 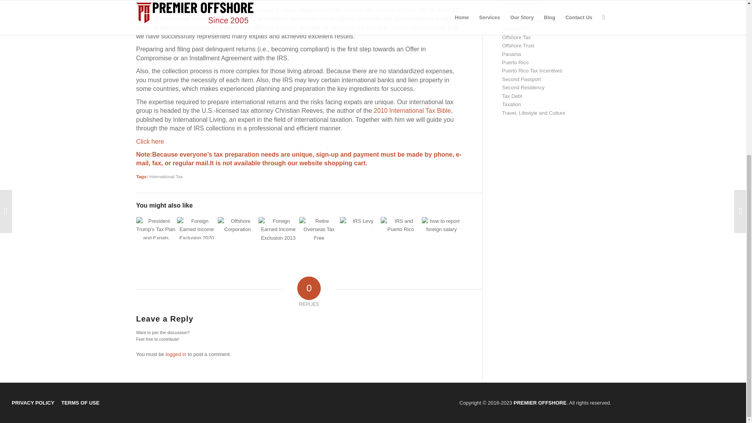 I want to click on 2010 International Tax Bible, so click(x=412, y=110).